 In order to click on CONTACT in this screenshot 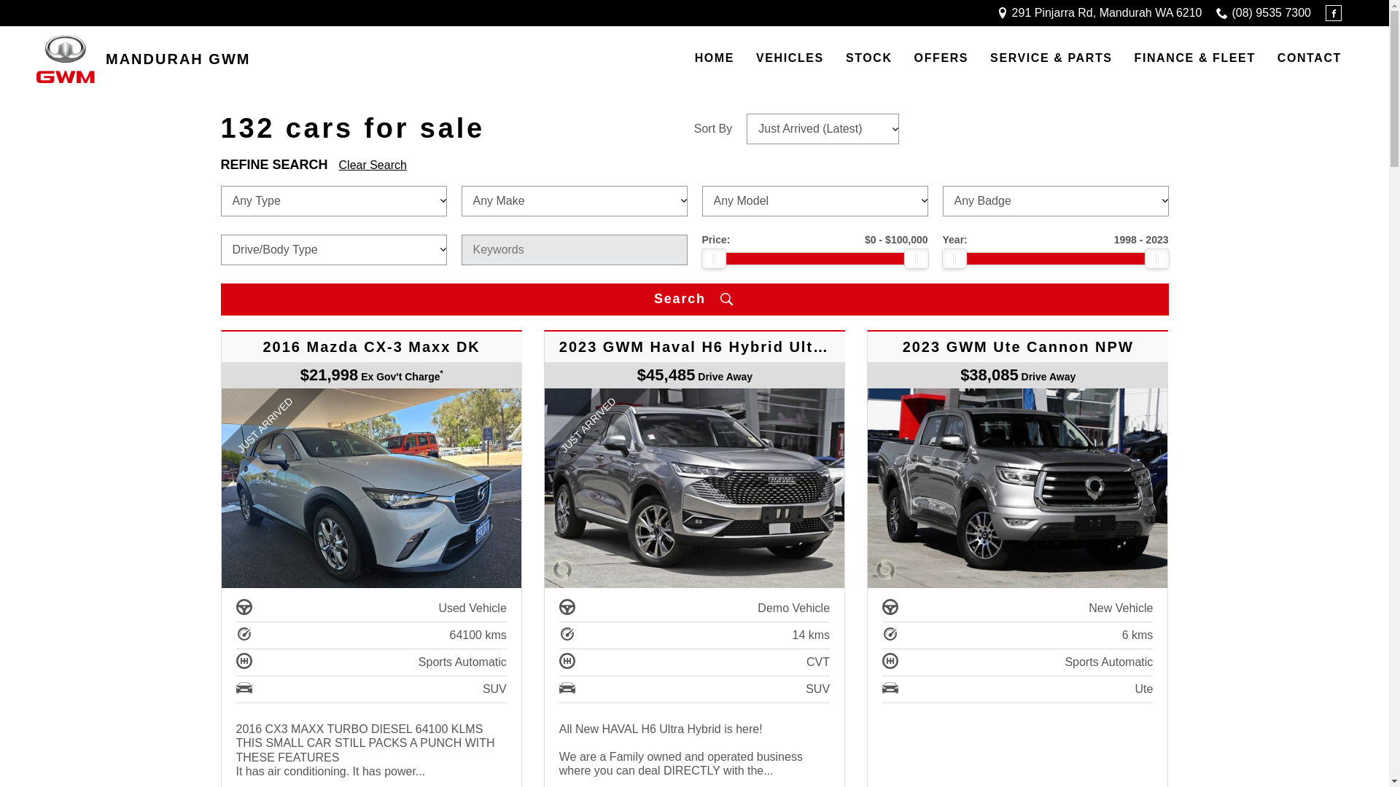, I will do `click(1310, 59)`.